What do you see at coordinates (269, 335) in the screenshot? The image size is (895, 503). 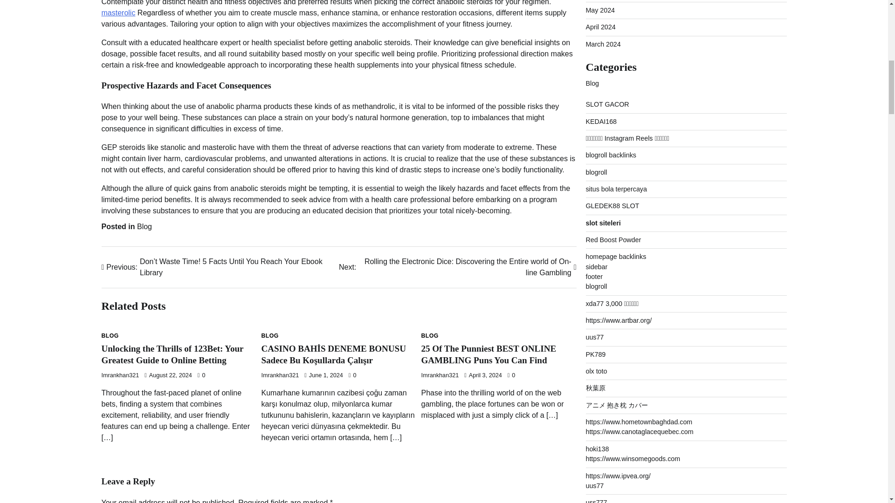 I see `BLOG` at bounding box center [269, 335].